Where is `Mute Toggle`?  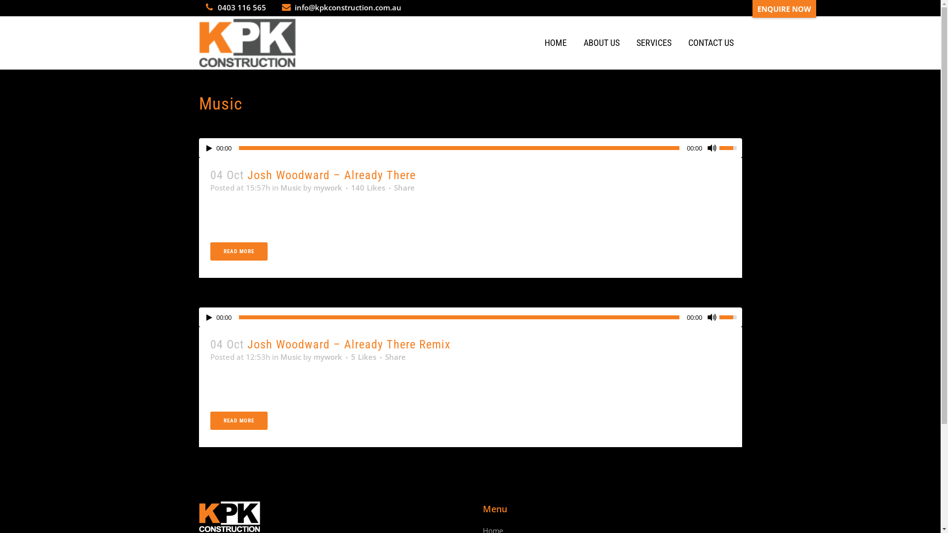 Mute Toggle is located at coordinates (711, 317).